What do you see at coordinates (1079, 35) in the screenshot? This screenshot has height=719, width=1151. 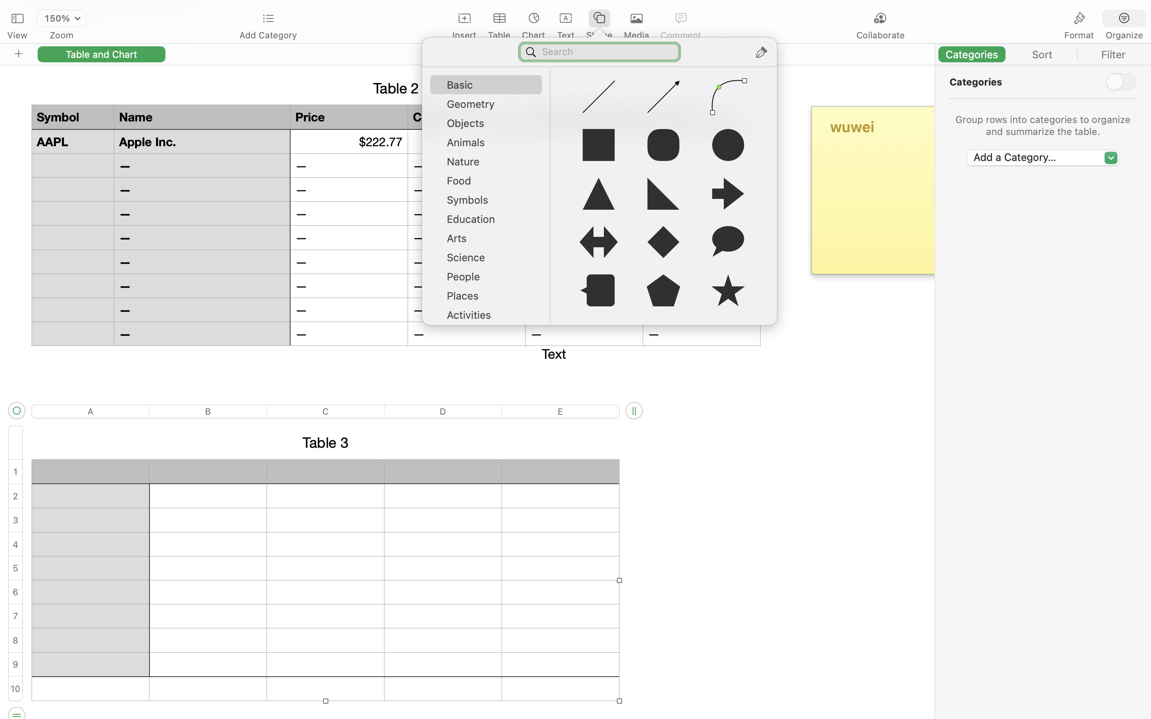 I see `Format` at bounding box center [1079, 35].